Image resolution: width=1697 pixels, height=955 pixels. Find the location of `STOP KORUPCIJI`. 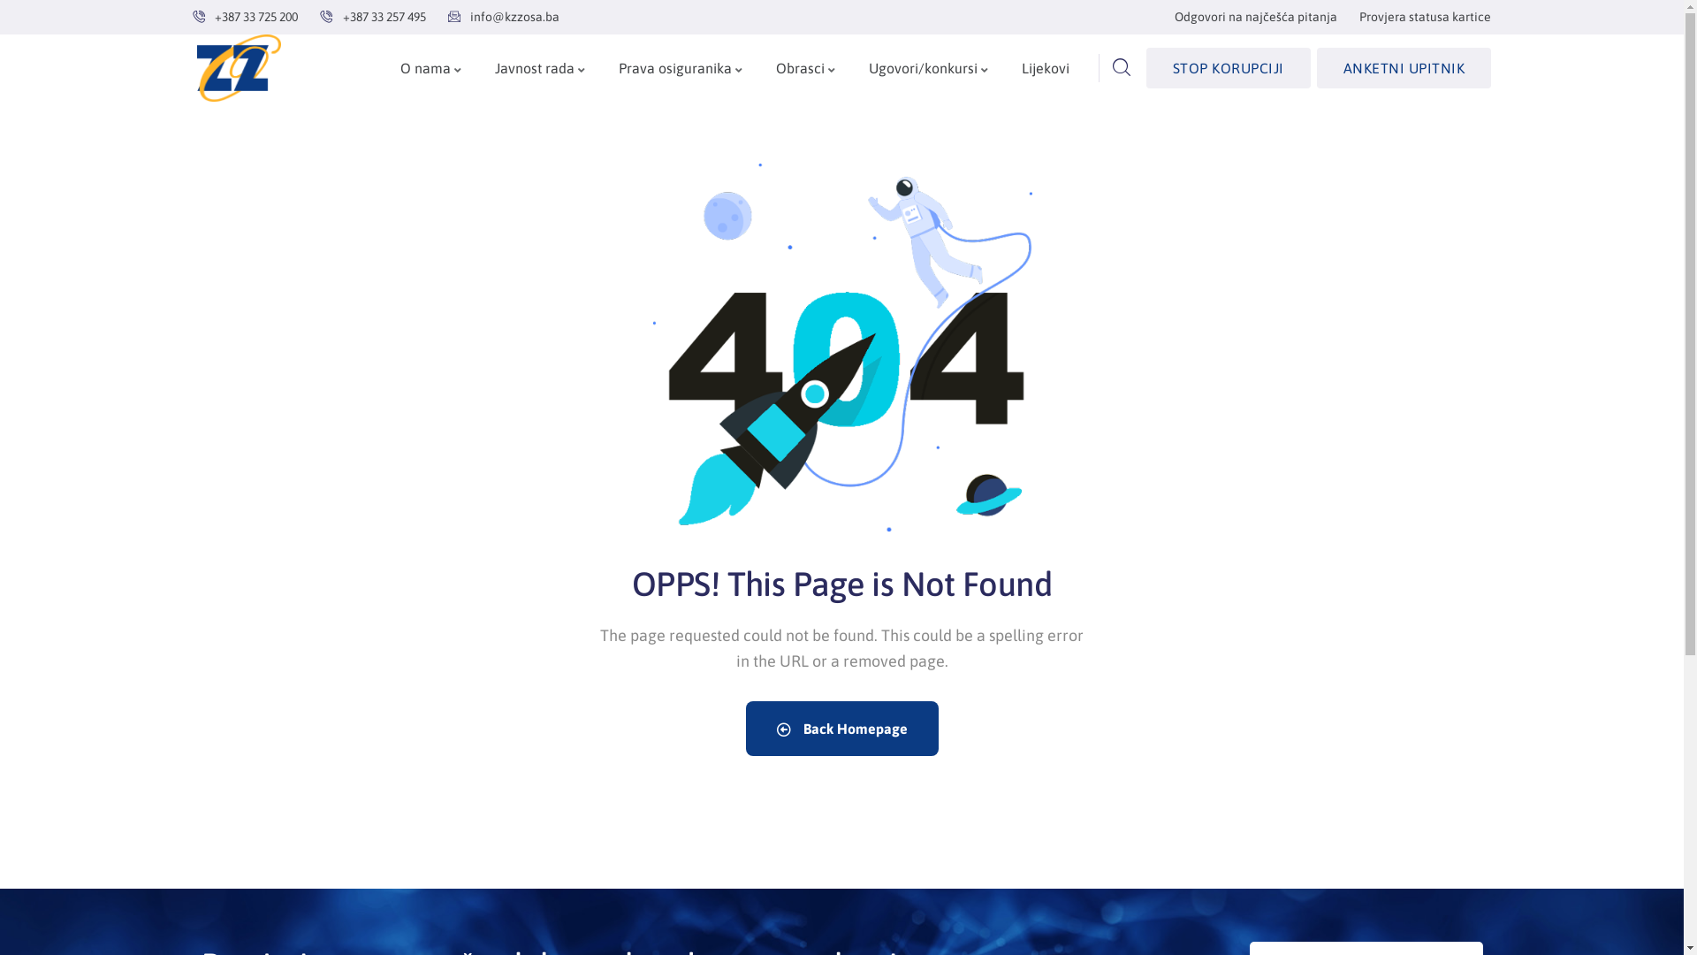

STOP KORUPCIJI is located at coordinates (1229, 68).